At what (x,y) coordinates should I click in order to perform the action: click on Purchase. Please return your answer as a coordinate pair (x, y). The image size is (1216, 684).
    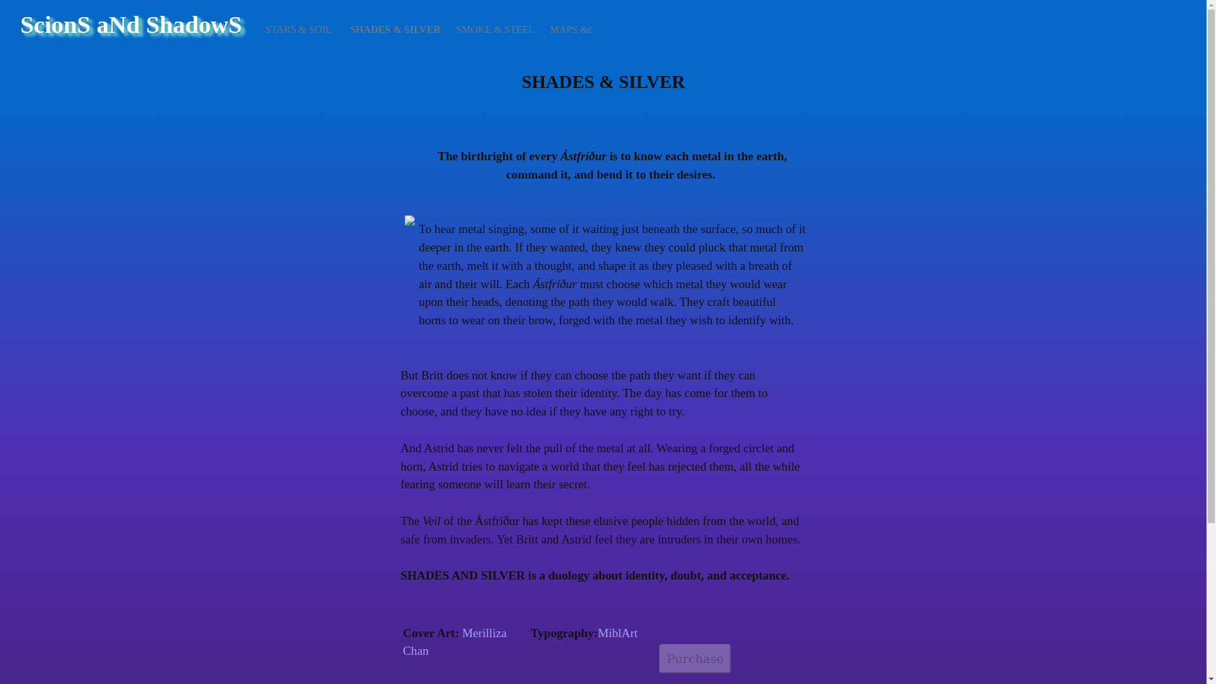
    Looking at the image, I should click on (694, 659).